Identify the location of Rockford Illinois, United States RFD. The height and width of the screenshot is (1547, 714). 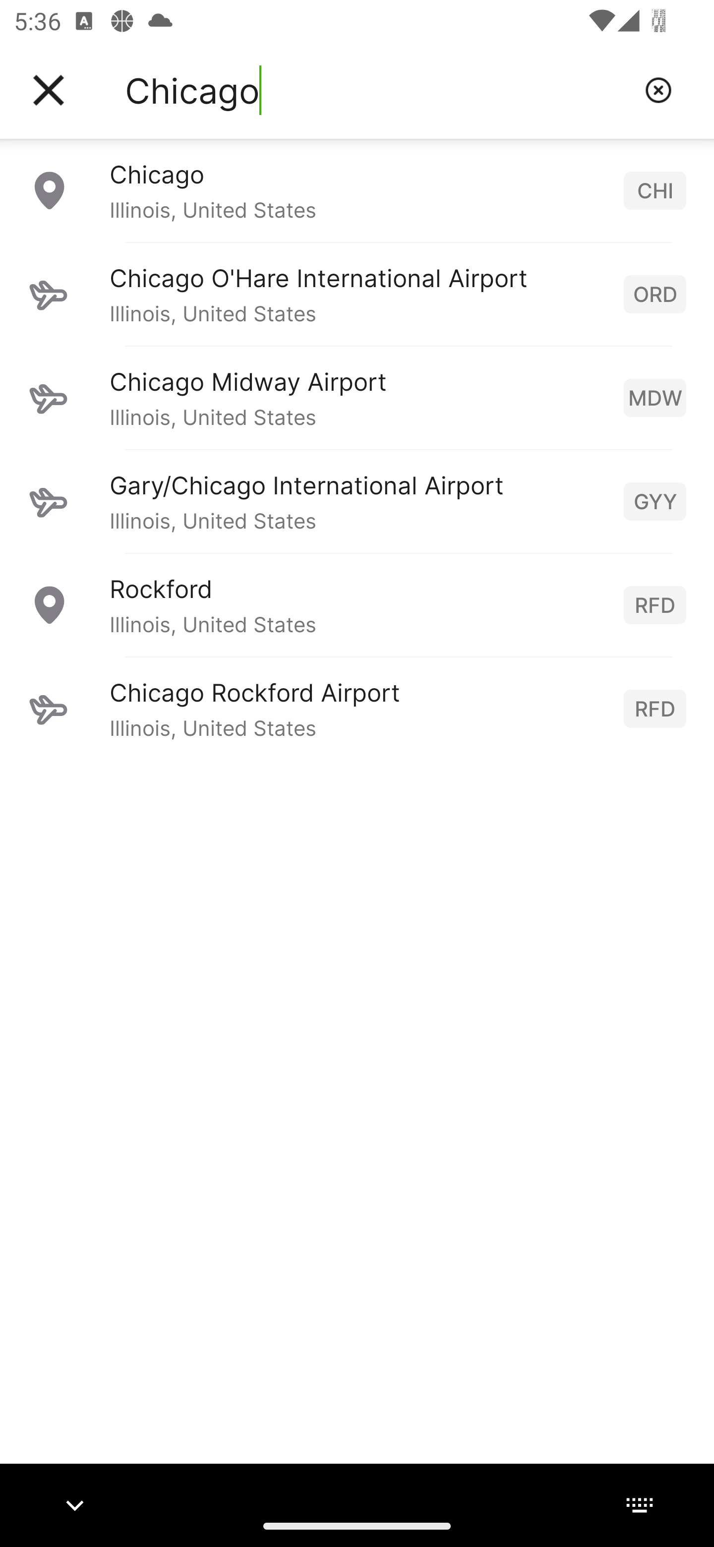
(357, 604).